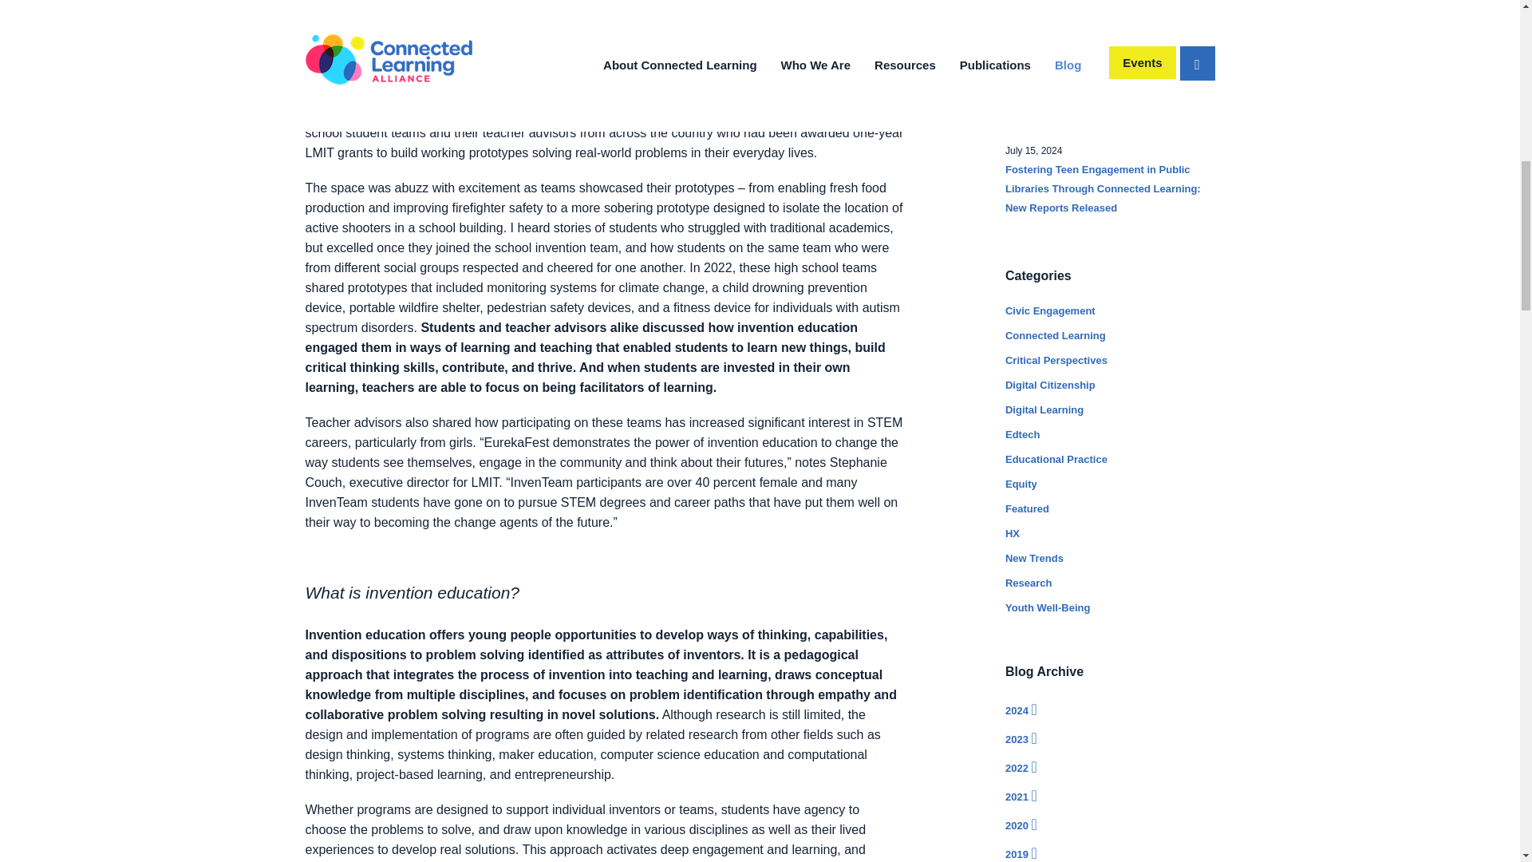  I want to click on Critical Perspectives, so click(1056, 360).